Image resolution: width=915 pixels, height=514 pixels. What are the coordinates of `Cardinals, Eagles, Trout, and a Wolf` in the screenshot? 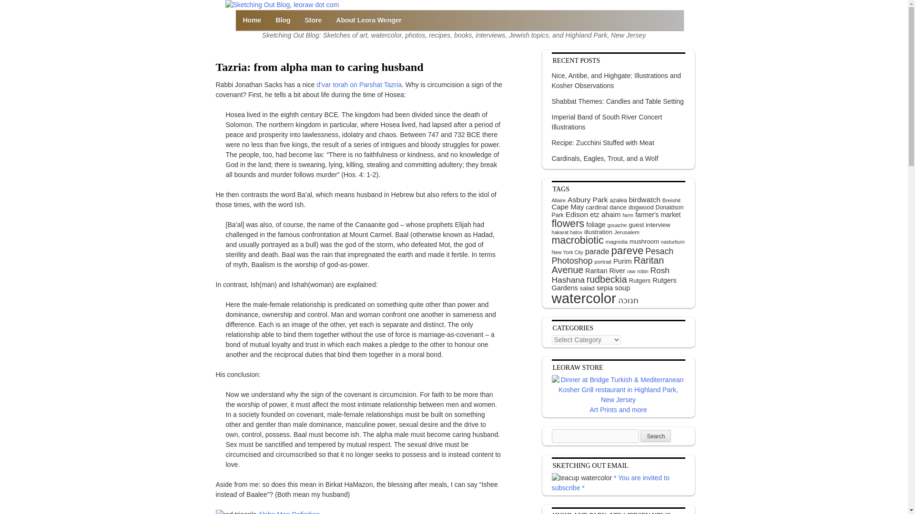 It's located at (605, 159).